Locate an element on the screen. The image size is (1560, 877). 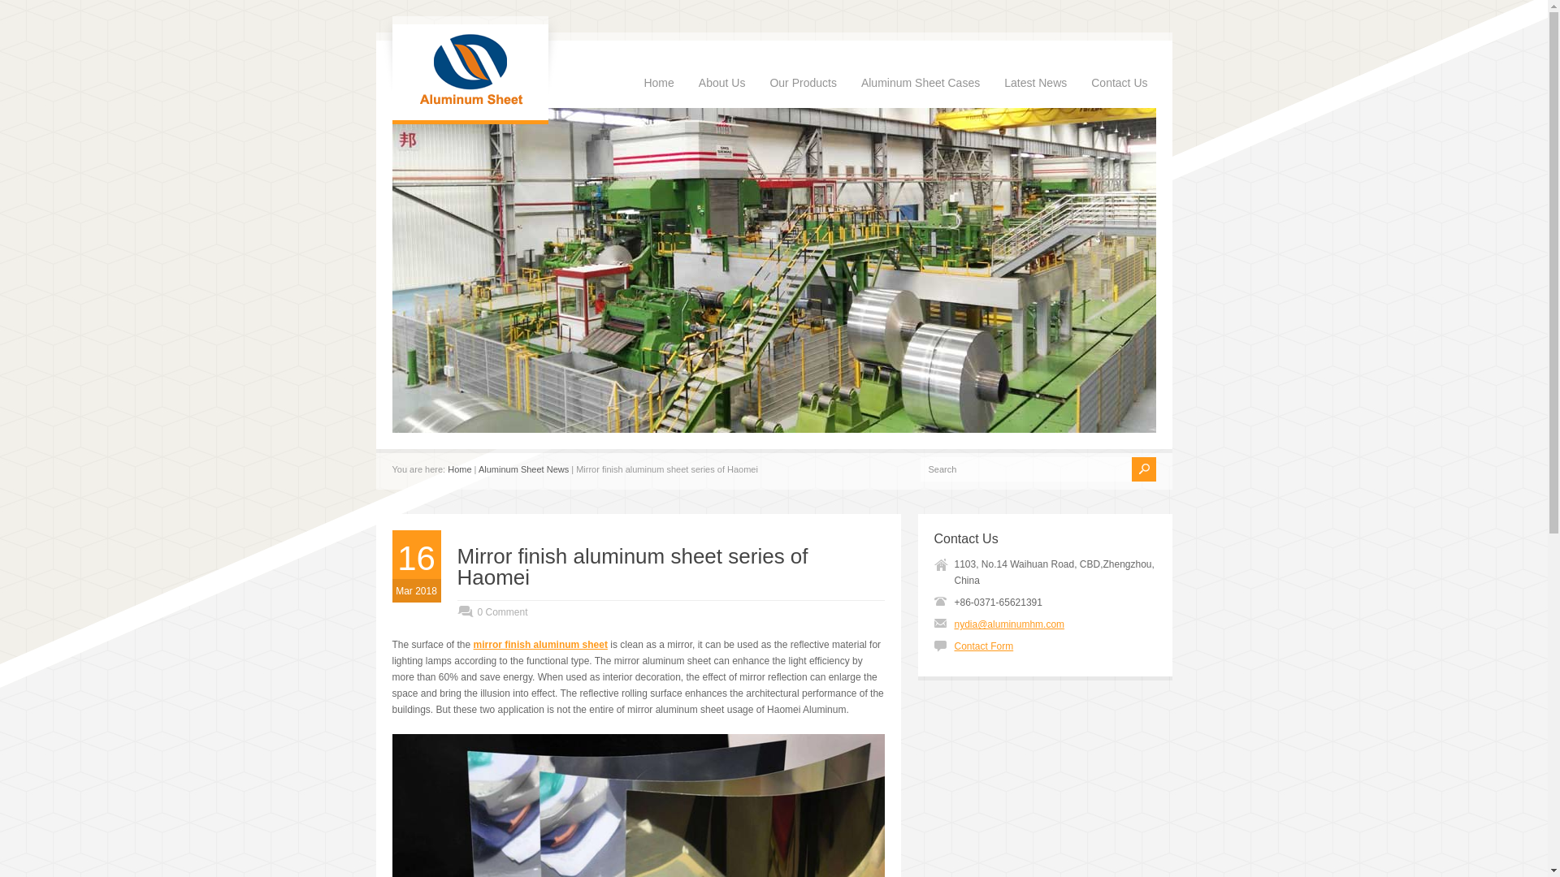
Contact Form is located at coordinates (983, 646).